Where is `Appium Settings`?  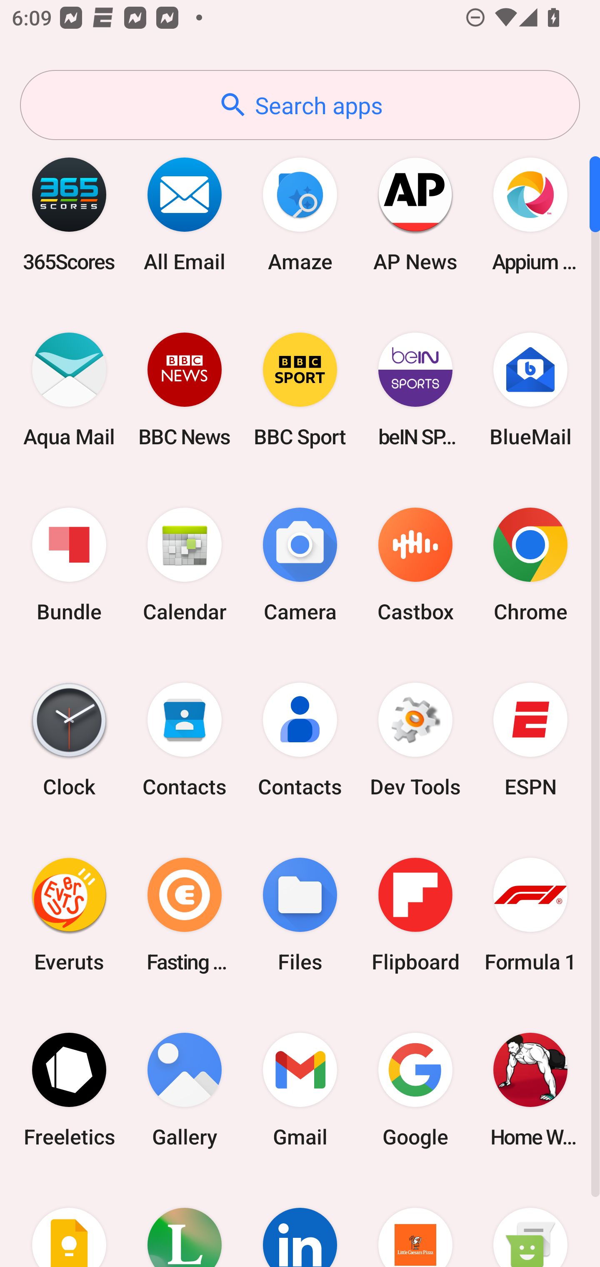 Appium Settings is located at coordinates (530, 214).